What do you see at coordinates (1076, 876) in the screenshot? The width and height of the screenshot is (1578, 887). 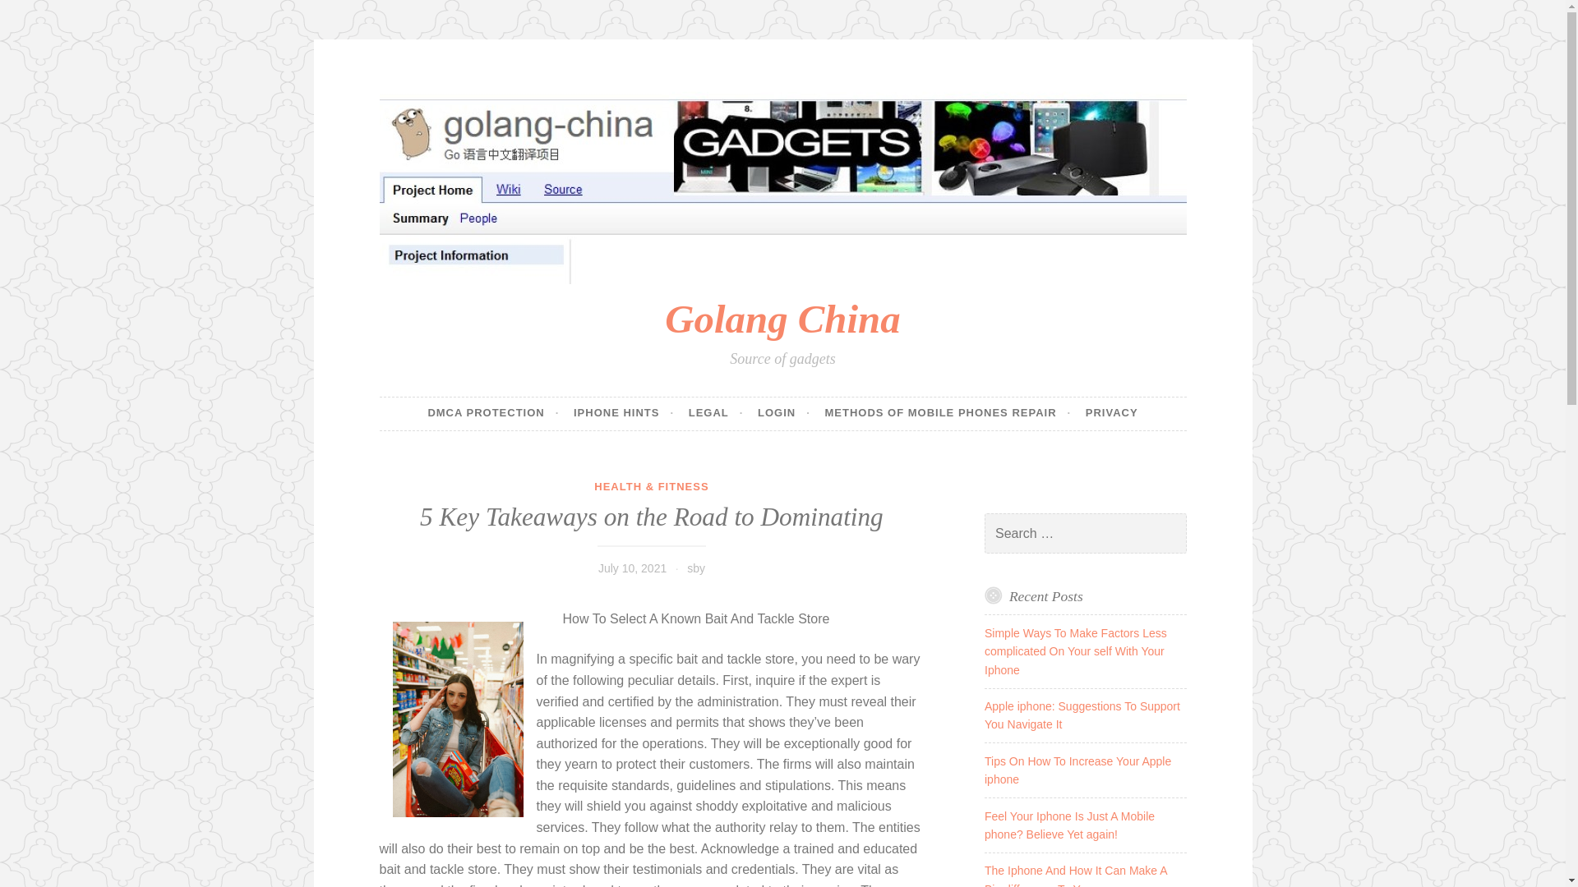 I see `The Iphone And How It Can Make A Big difference To You` at bounding box center [1076, 876].